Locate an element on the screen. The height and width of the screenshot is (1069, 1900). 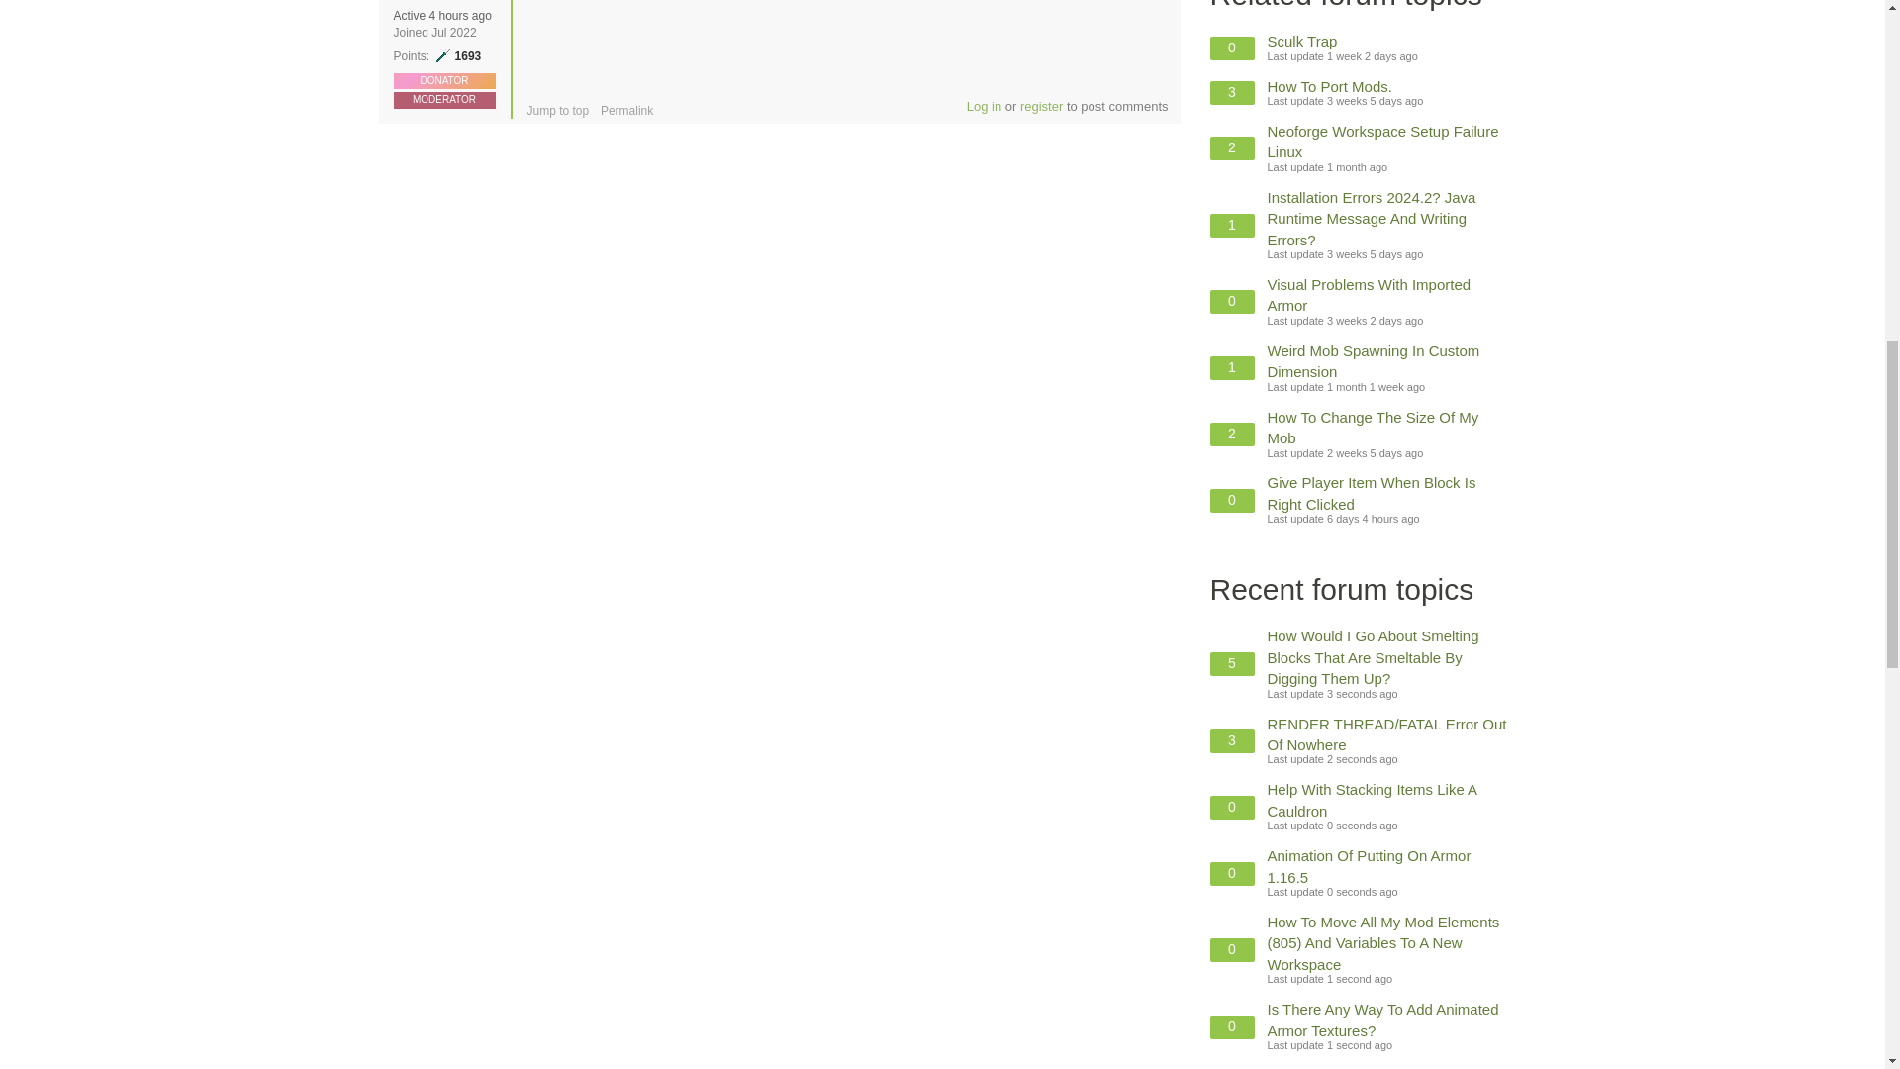
Jump to top is located at coordinates (557, 110).